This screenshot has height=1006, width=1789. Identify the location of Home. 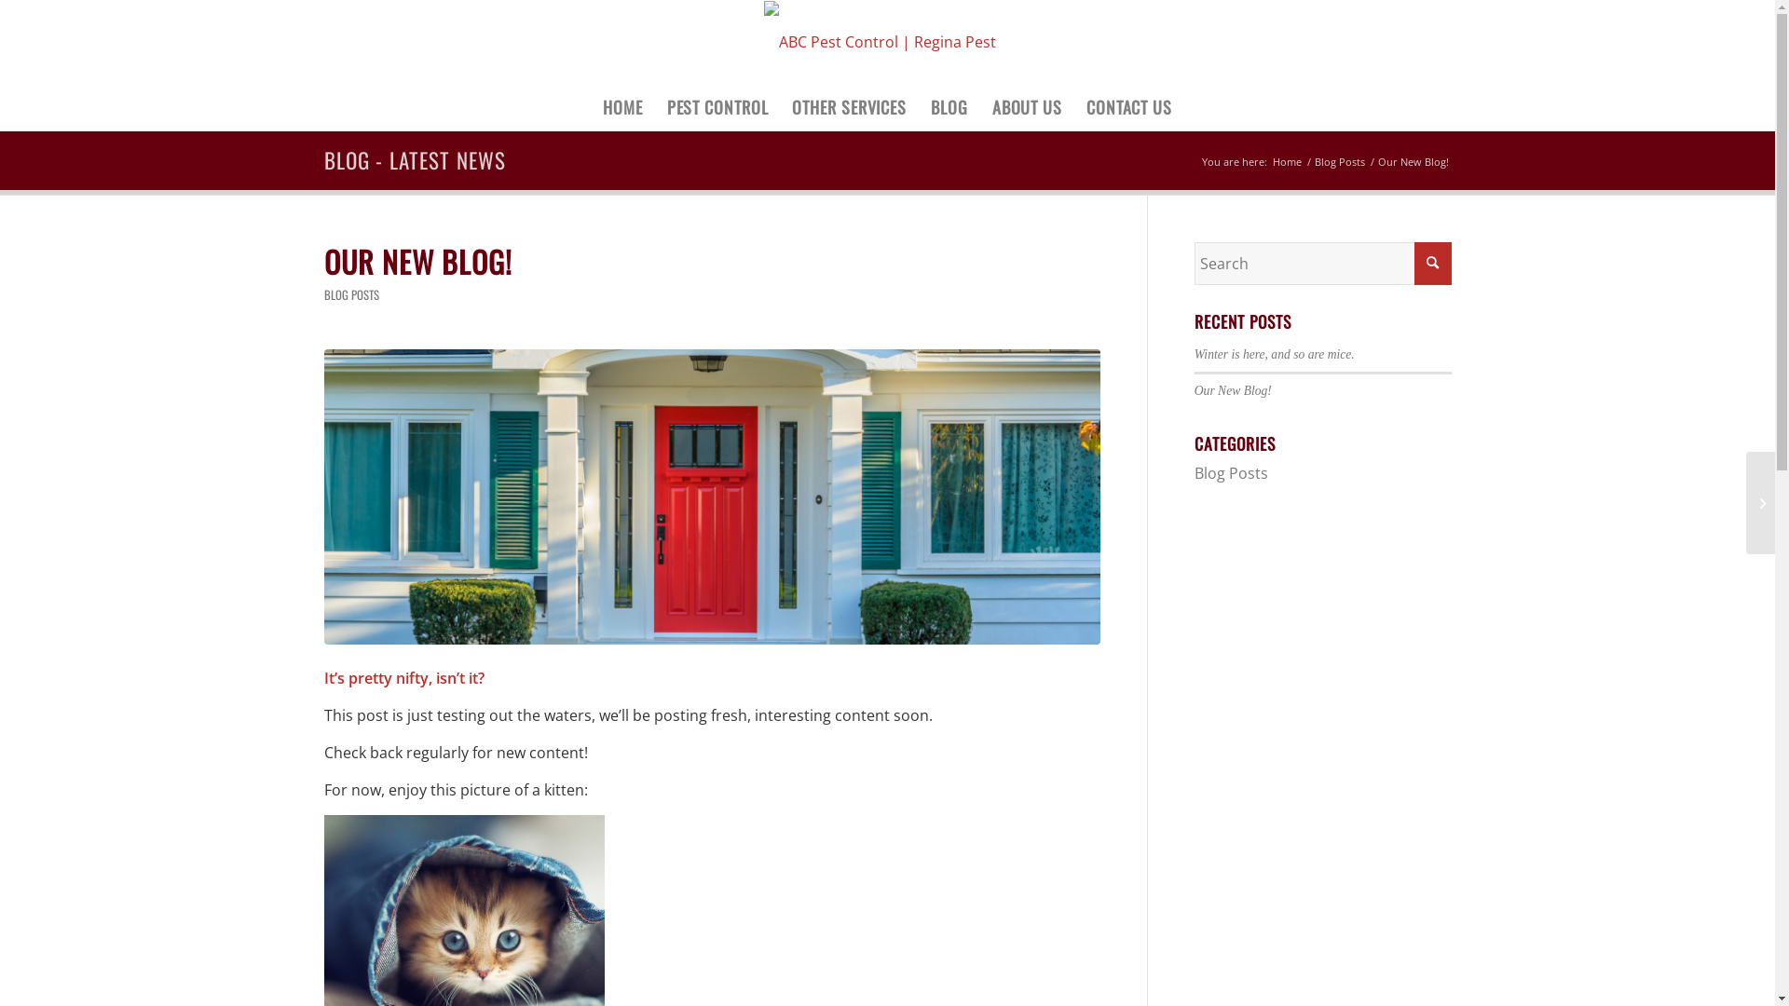
(1286, 162).